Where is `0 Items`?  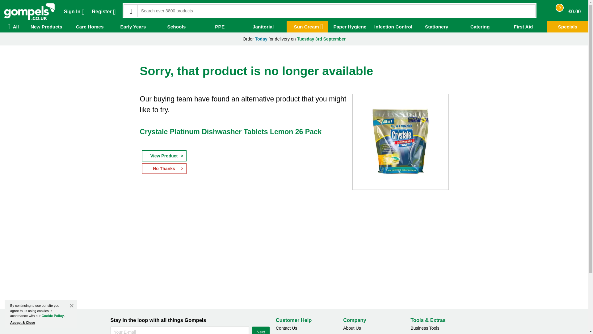
0 Items is located at coordinates (560, 7).